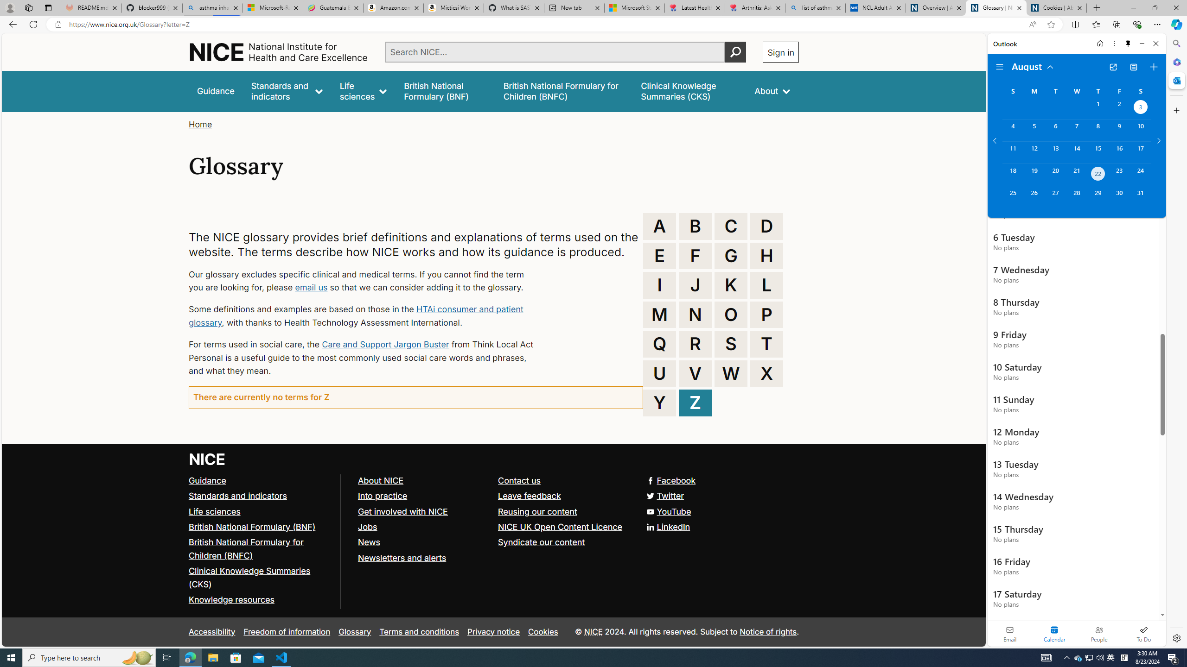  I want to click on M, so click(660, 314).